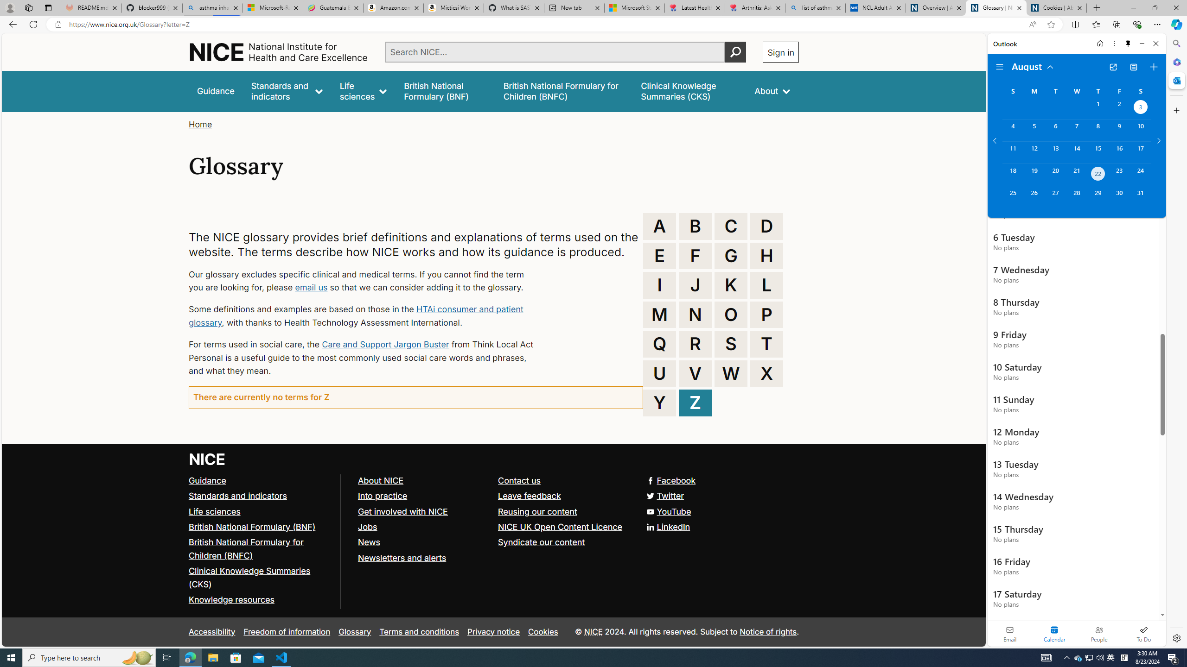  I want to click on M, so click(660, 314).